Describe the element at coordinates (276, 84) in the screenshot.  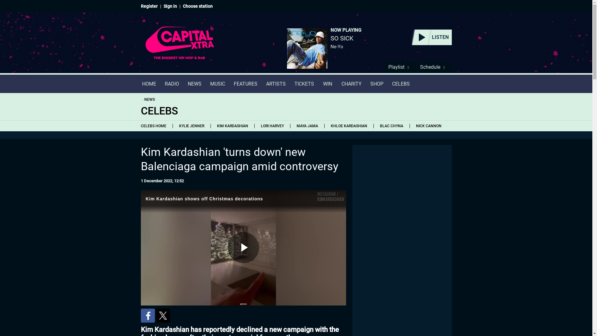
I see `ARTISTS` at that location.